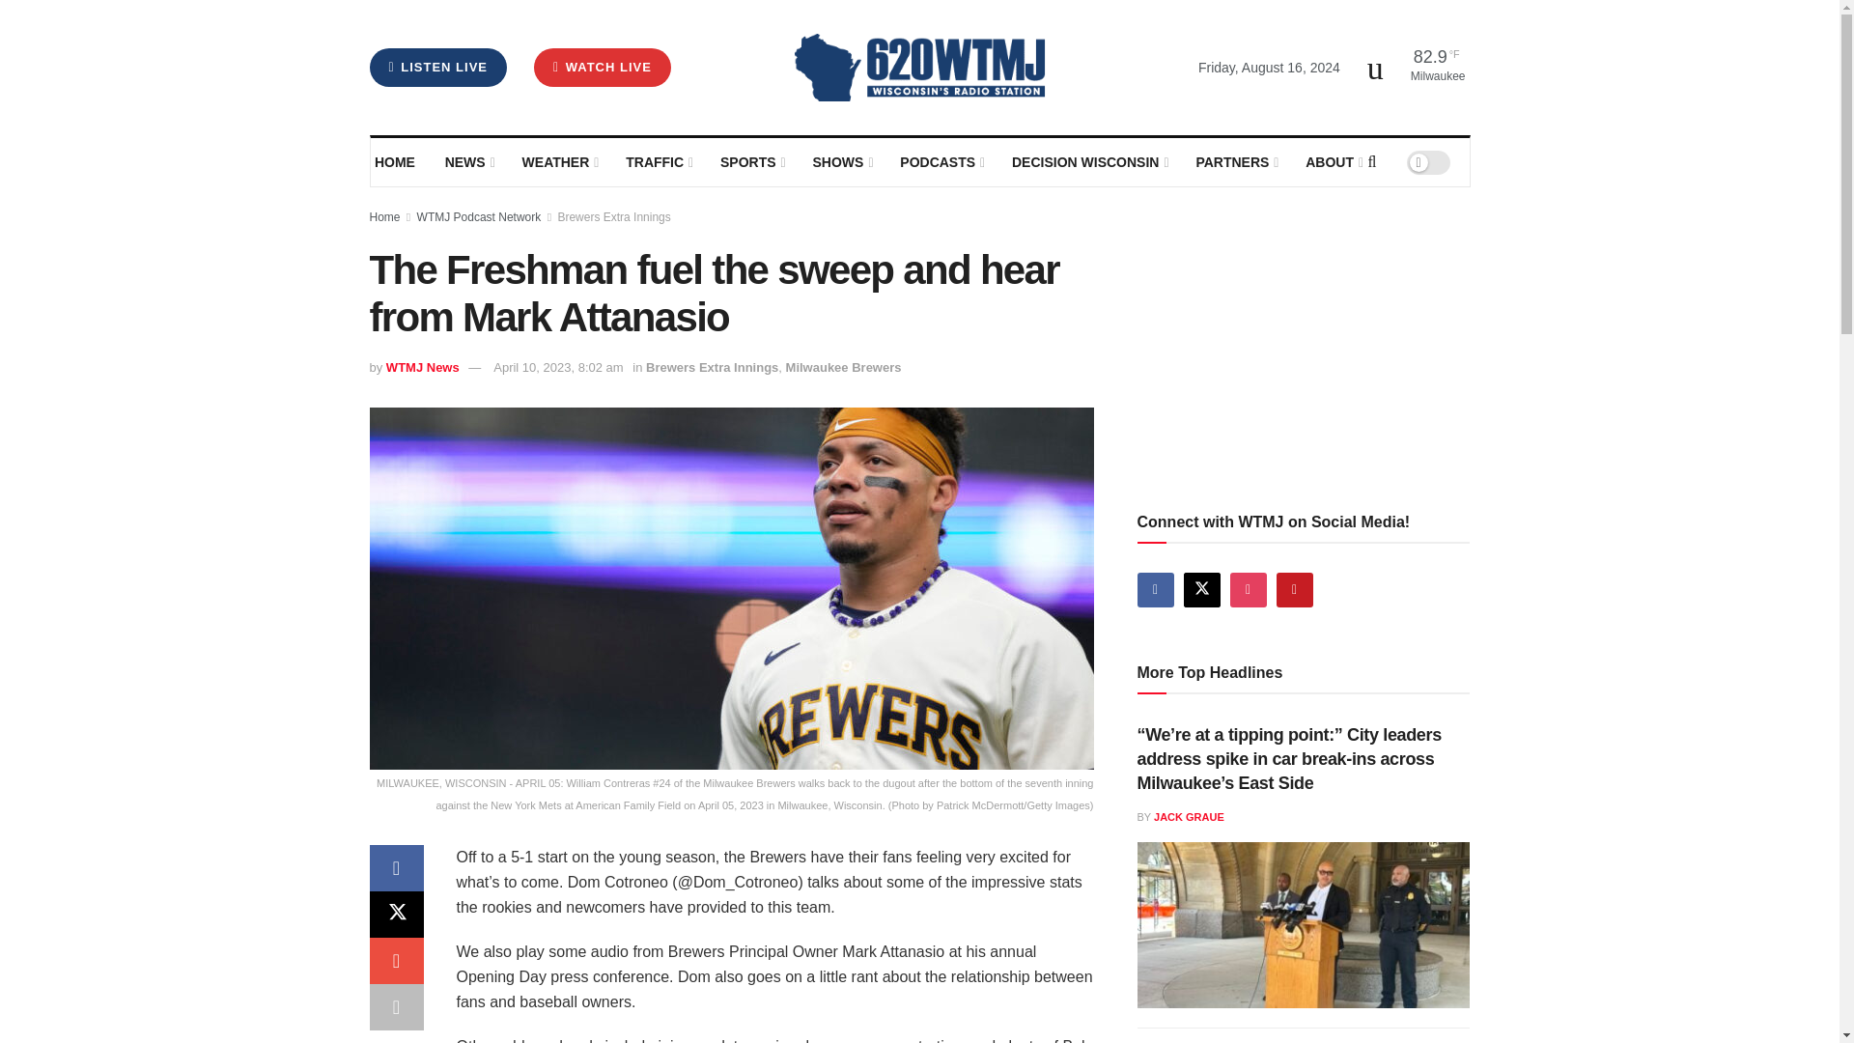 This screenshot has height=1043, width=1854. Describe the element at coordinates (558, 162) in the screenshot. I see `WEATHER` at that location.